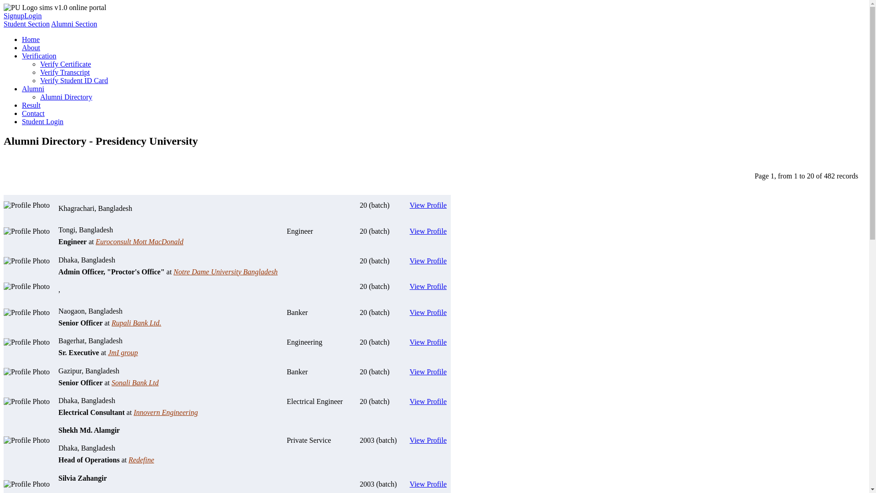 The height and width of the screenshot is (493, 876). I want to click on Home, so click(31, 39).